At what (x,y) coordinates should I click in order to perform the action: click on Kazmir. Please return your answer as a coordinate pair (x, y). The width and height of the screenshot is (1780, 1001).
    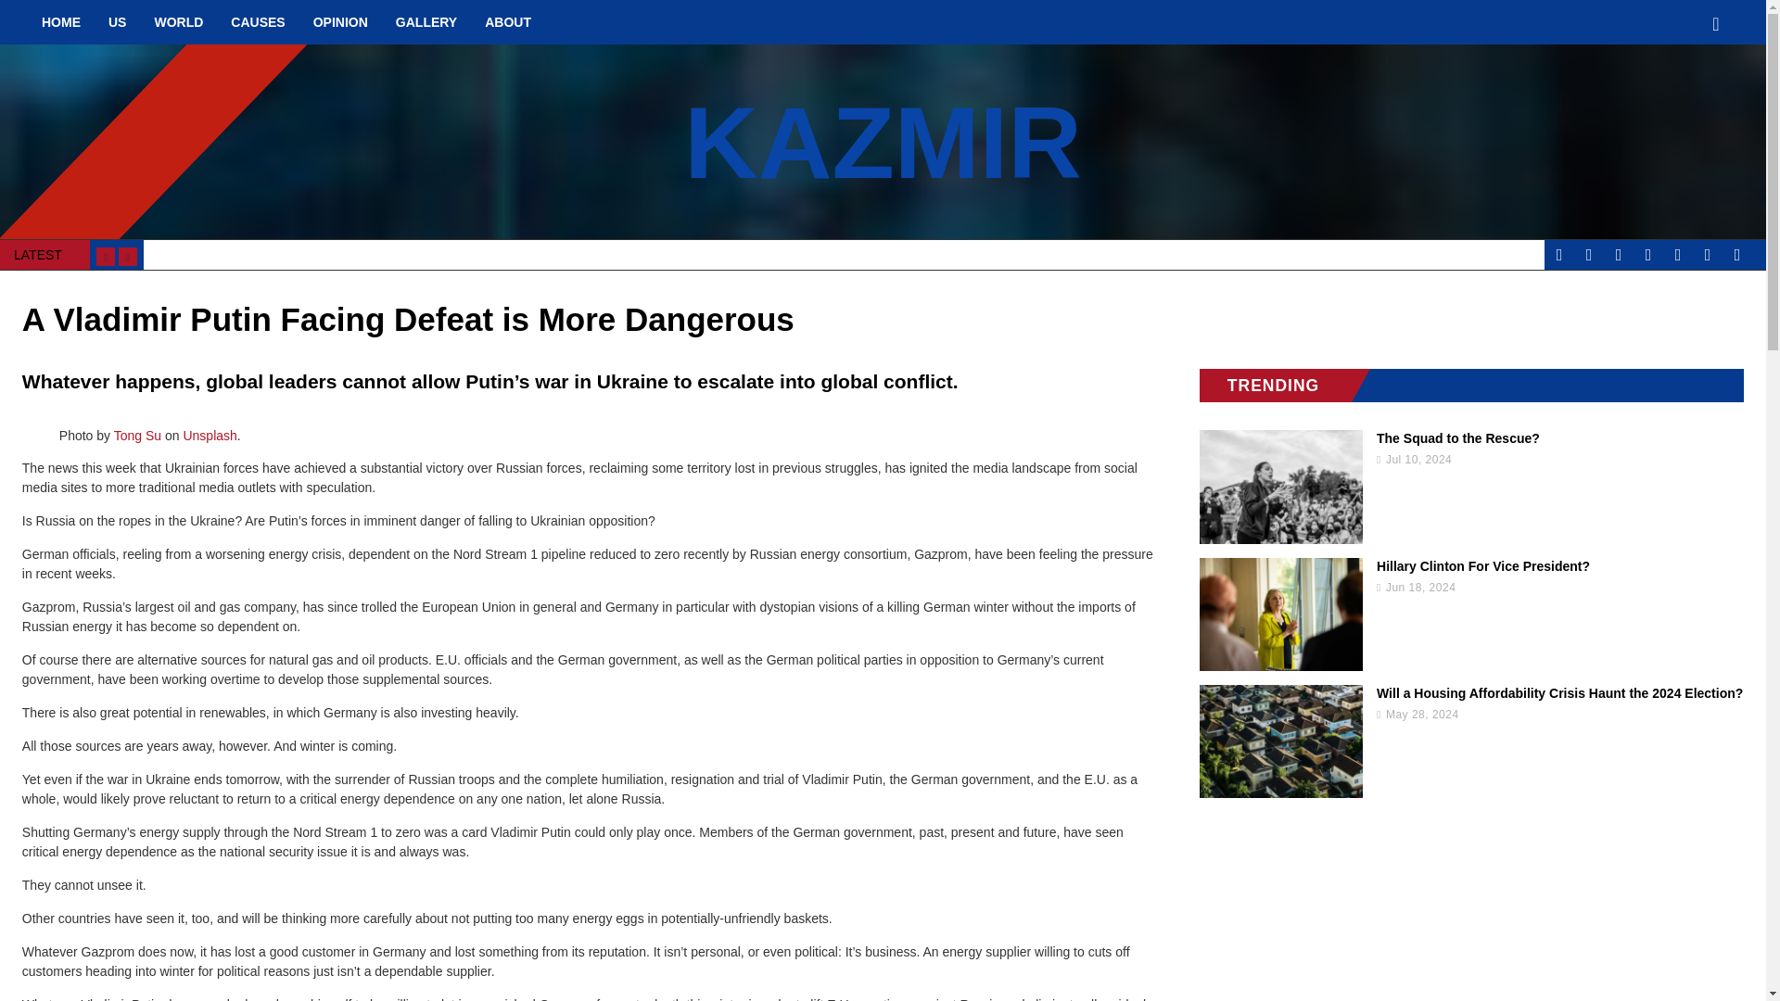
    Looking at the image, I should click on (883, 141).